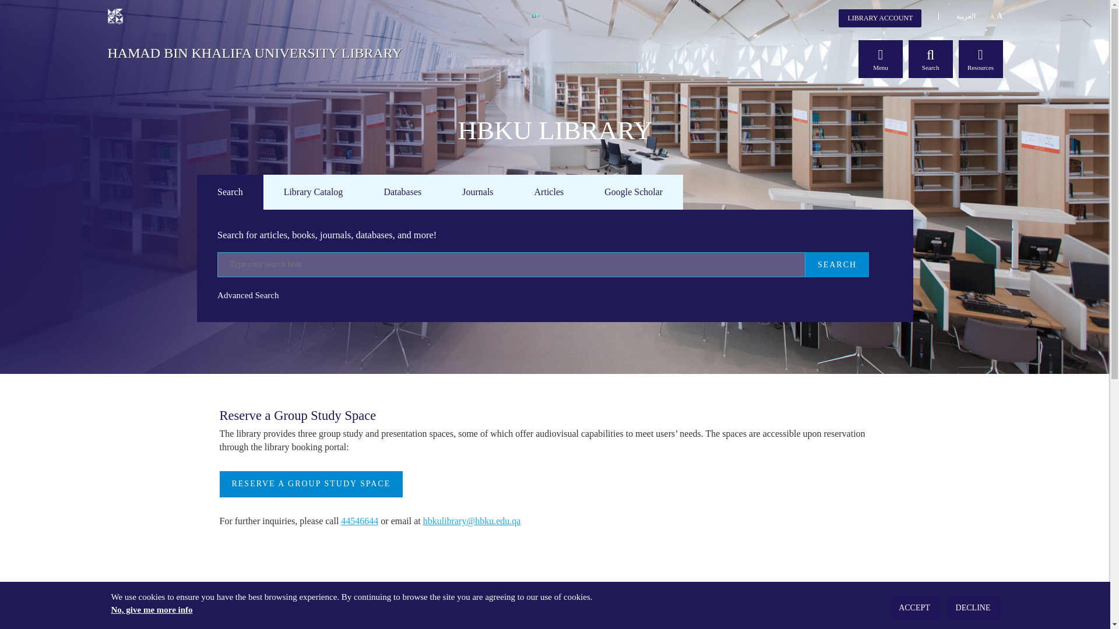 Image resolution: width=1119 pixels, height=629 pixels. Describe the element at coordinates (879, 19) in the screenshot. I see `LIBRARY ACCOUNT` at that location.